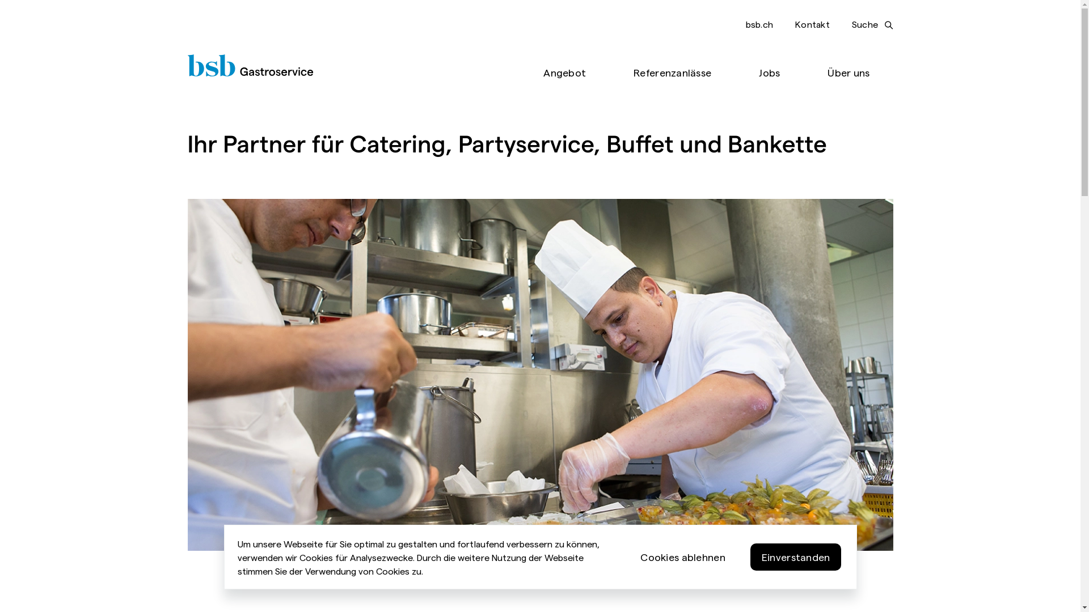 The image size is (1089, 612). Describe the element at coordinates (540, 375) in the screenshot. I see `Mitarbeiter am kochen` at that location.